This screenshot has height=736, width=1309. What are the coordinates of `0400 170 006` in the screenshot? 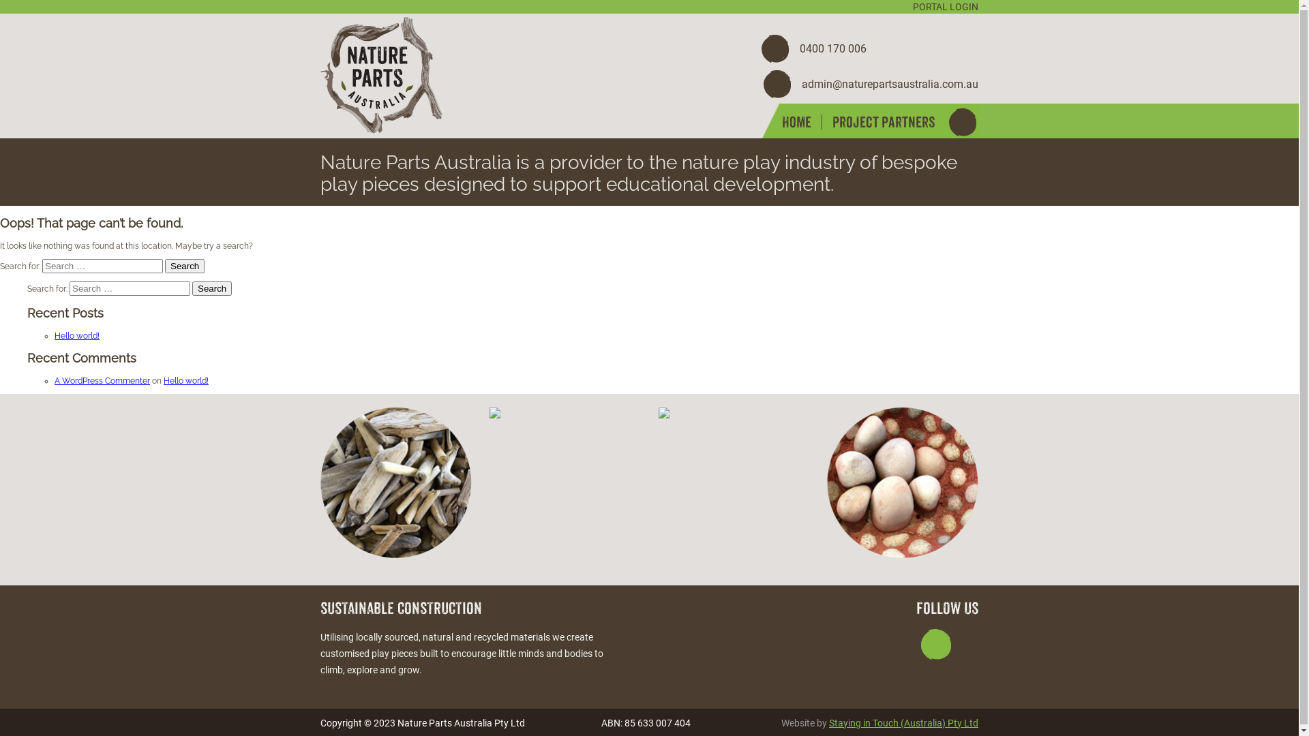 It's located at (870, 48).